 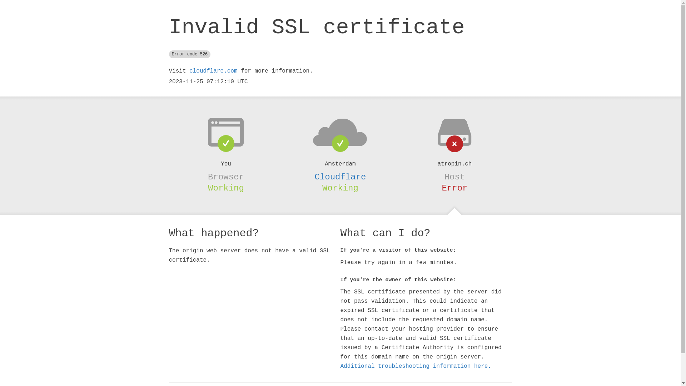 I want to click on cloudflare.com, so click(x=213, y=71).